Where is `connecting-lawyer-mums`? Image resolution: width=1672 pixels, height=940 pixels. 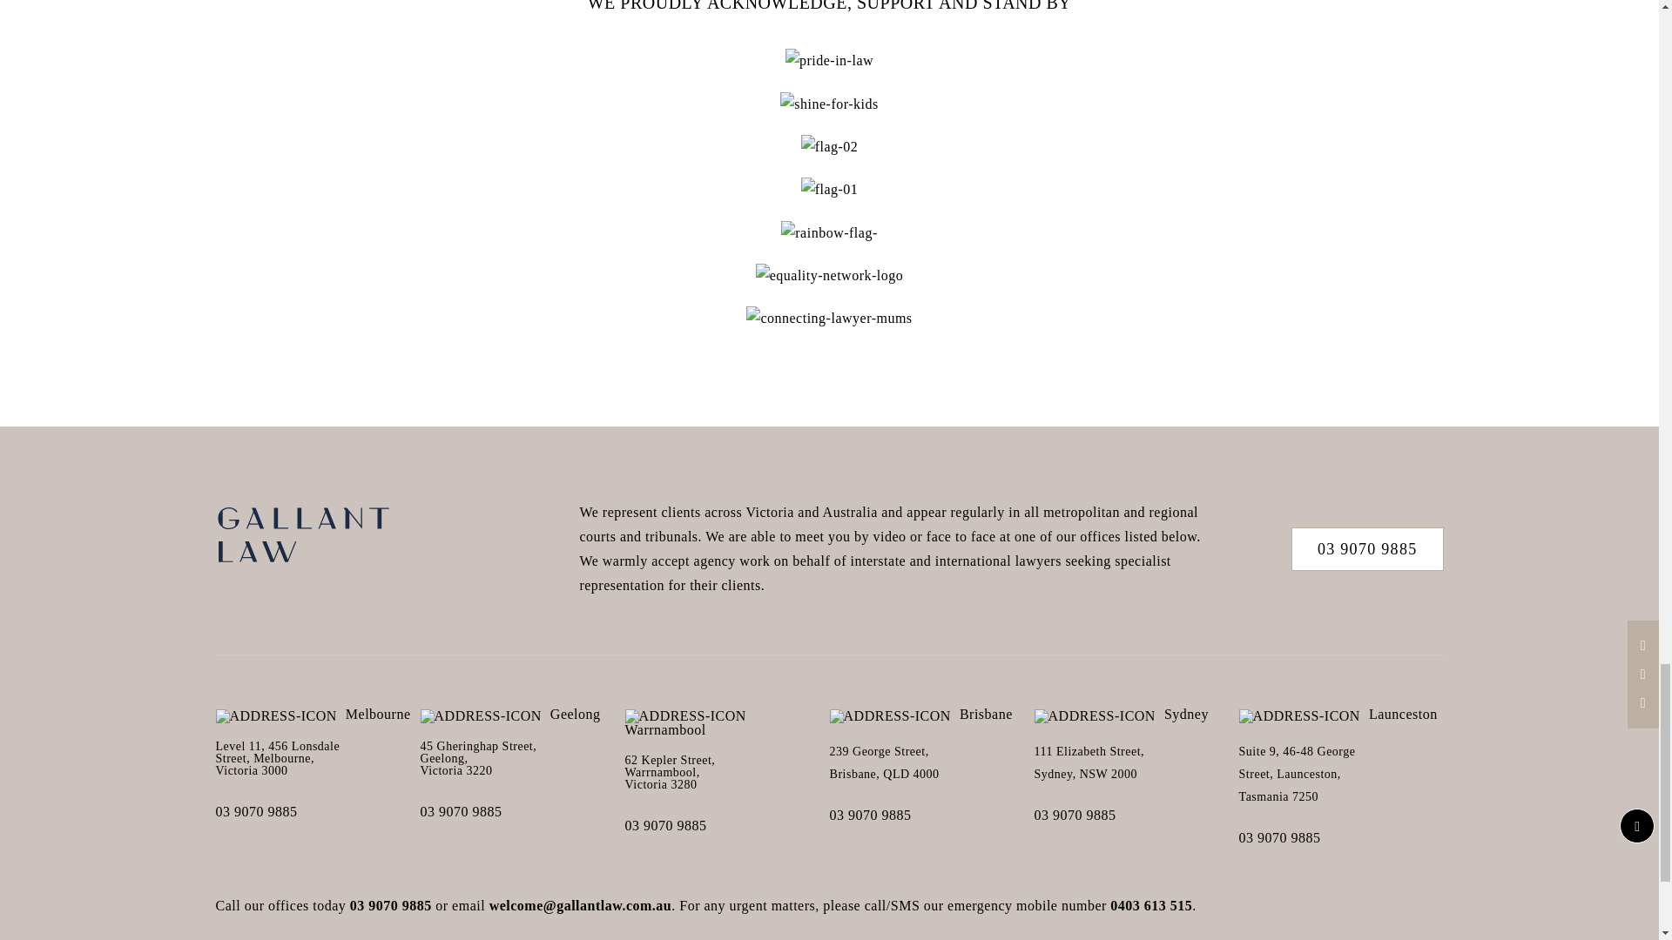 connecting-lawyer-mums is located at coordinates (828, 319).